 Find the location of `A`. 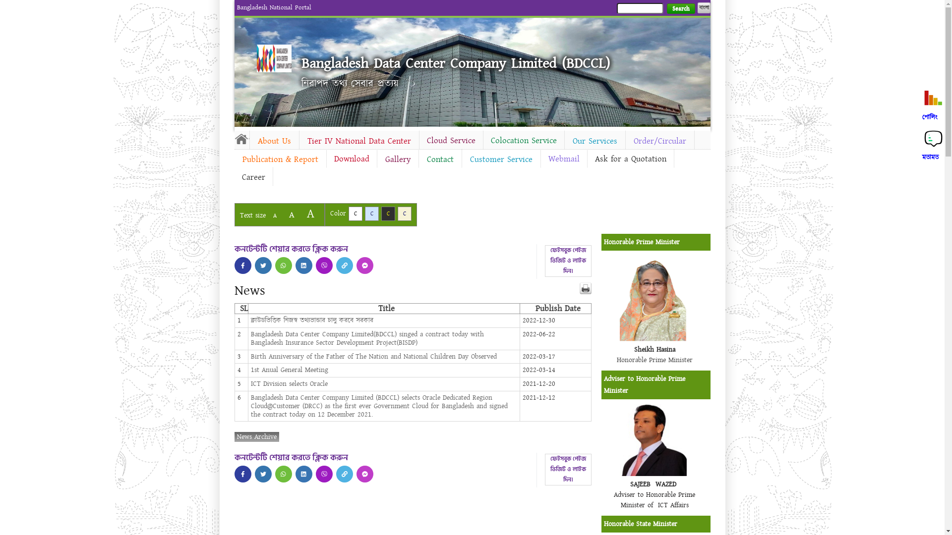

A is located at coordinates (292, 215).